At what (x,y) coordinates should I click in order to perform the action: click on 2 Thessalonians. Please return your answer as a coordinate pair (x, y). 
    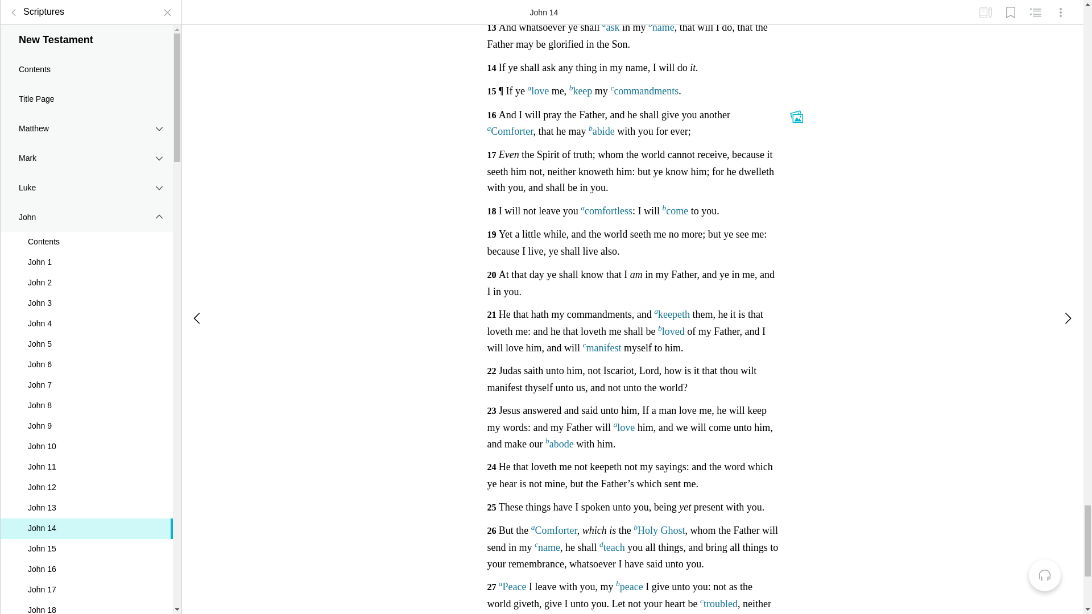
    Looking at the image, I should click on (86, 341).